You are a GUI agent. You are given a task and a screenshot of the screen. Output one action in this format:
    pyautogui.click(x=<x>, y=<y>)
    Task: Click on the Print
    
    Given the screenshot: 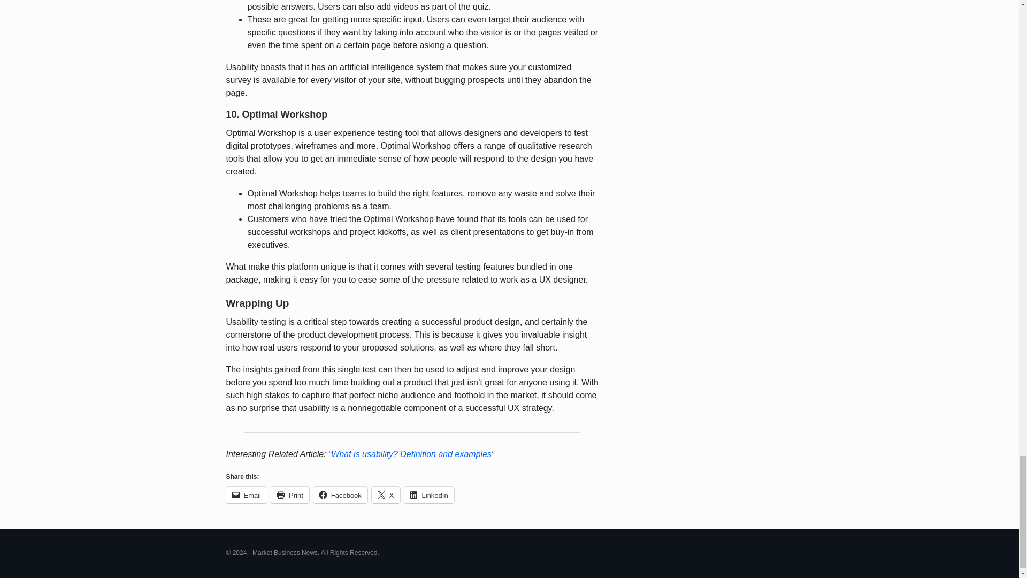 What is the action you would take?
    pyautogui.click(x=290, y=495)
    